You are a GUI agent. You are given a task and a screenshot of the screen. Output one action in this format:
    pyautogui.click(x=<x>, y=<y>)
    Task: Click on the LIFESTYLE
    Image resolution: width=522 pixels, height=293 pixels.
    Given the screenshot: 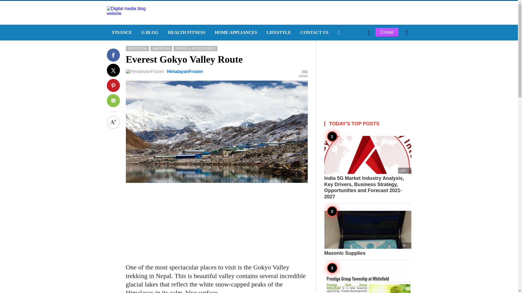 What is the action you would take?
    pyautogui.click(x=278, y=33)
    